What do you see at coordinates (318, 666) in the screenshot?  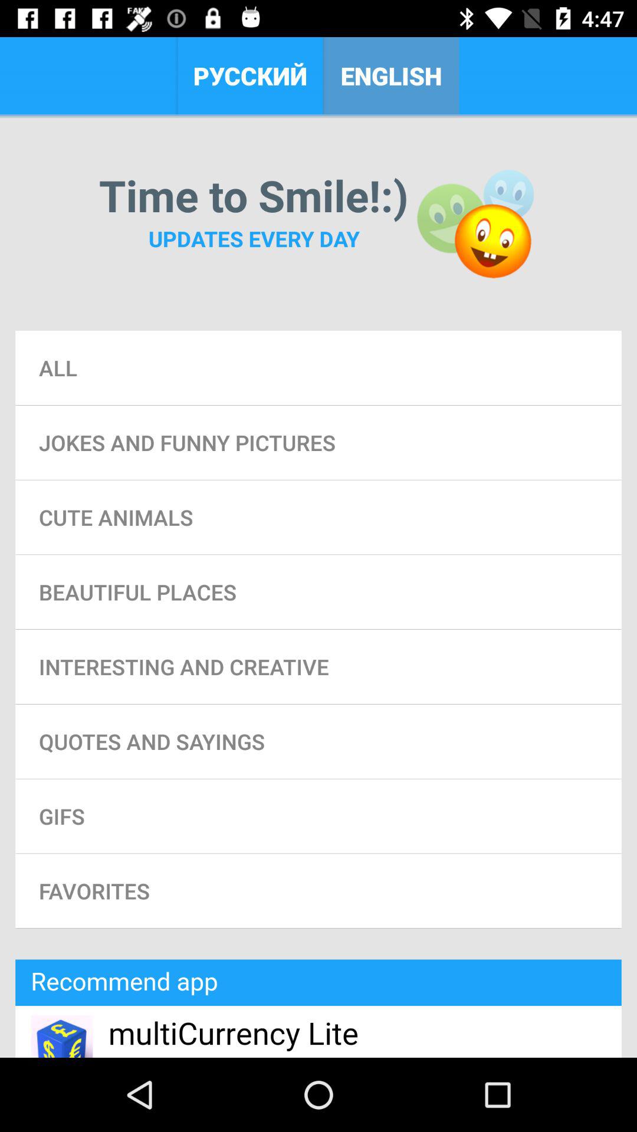 I see `launch interesting and creative icon` at bounding box center [318, 666].